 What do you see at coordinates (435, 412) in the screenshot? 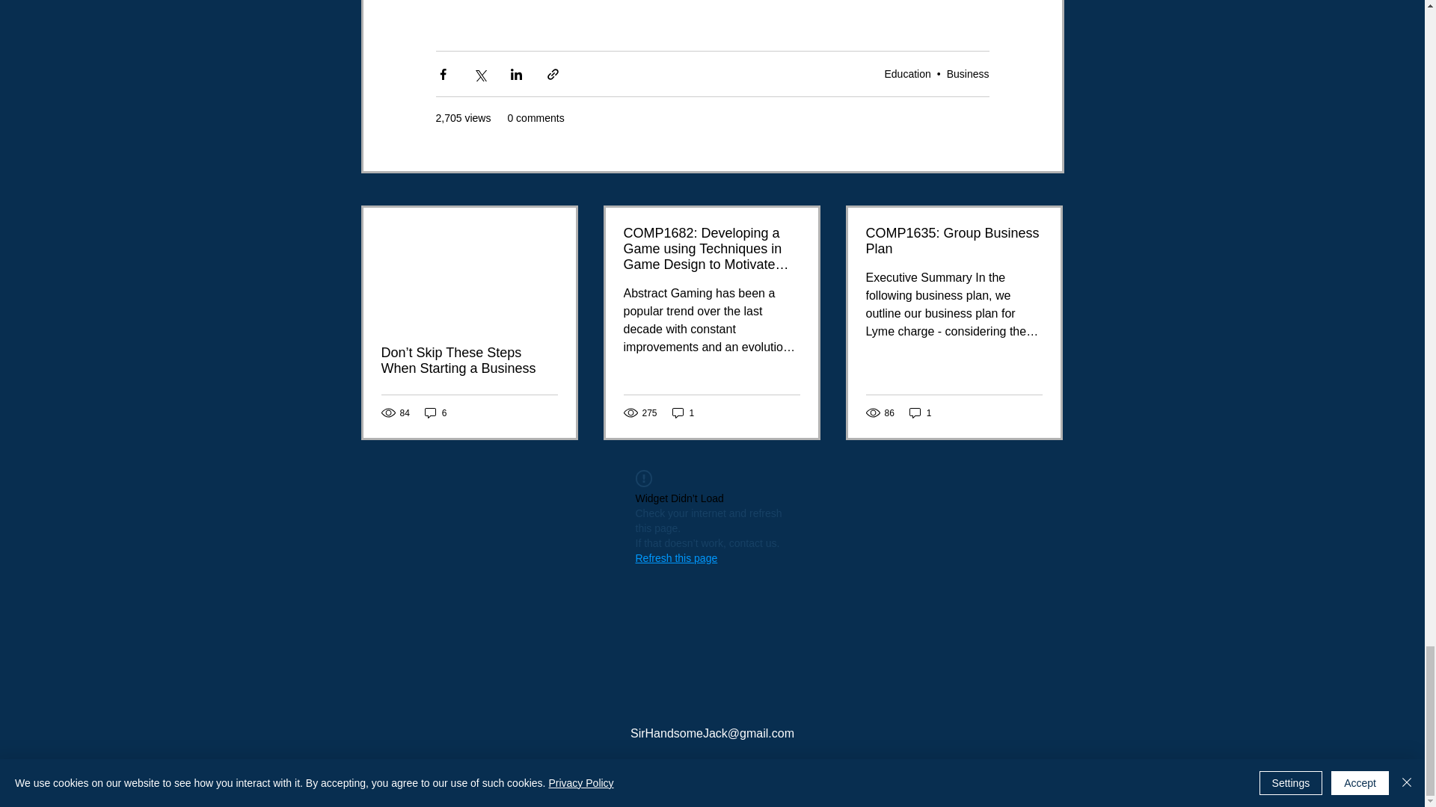
I see `6` at bounding box center [435, 412].